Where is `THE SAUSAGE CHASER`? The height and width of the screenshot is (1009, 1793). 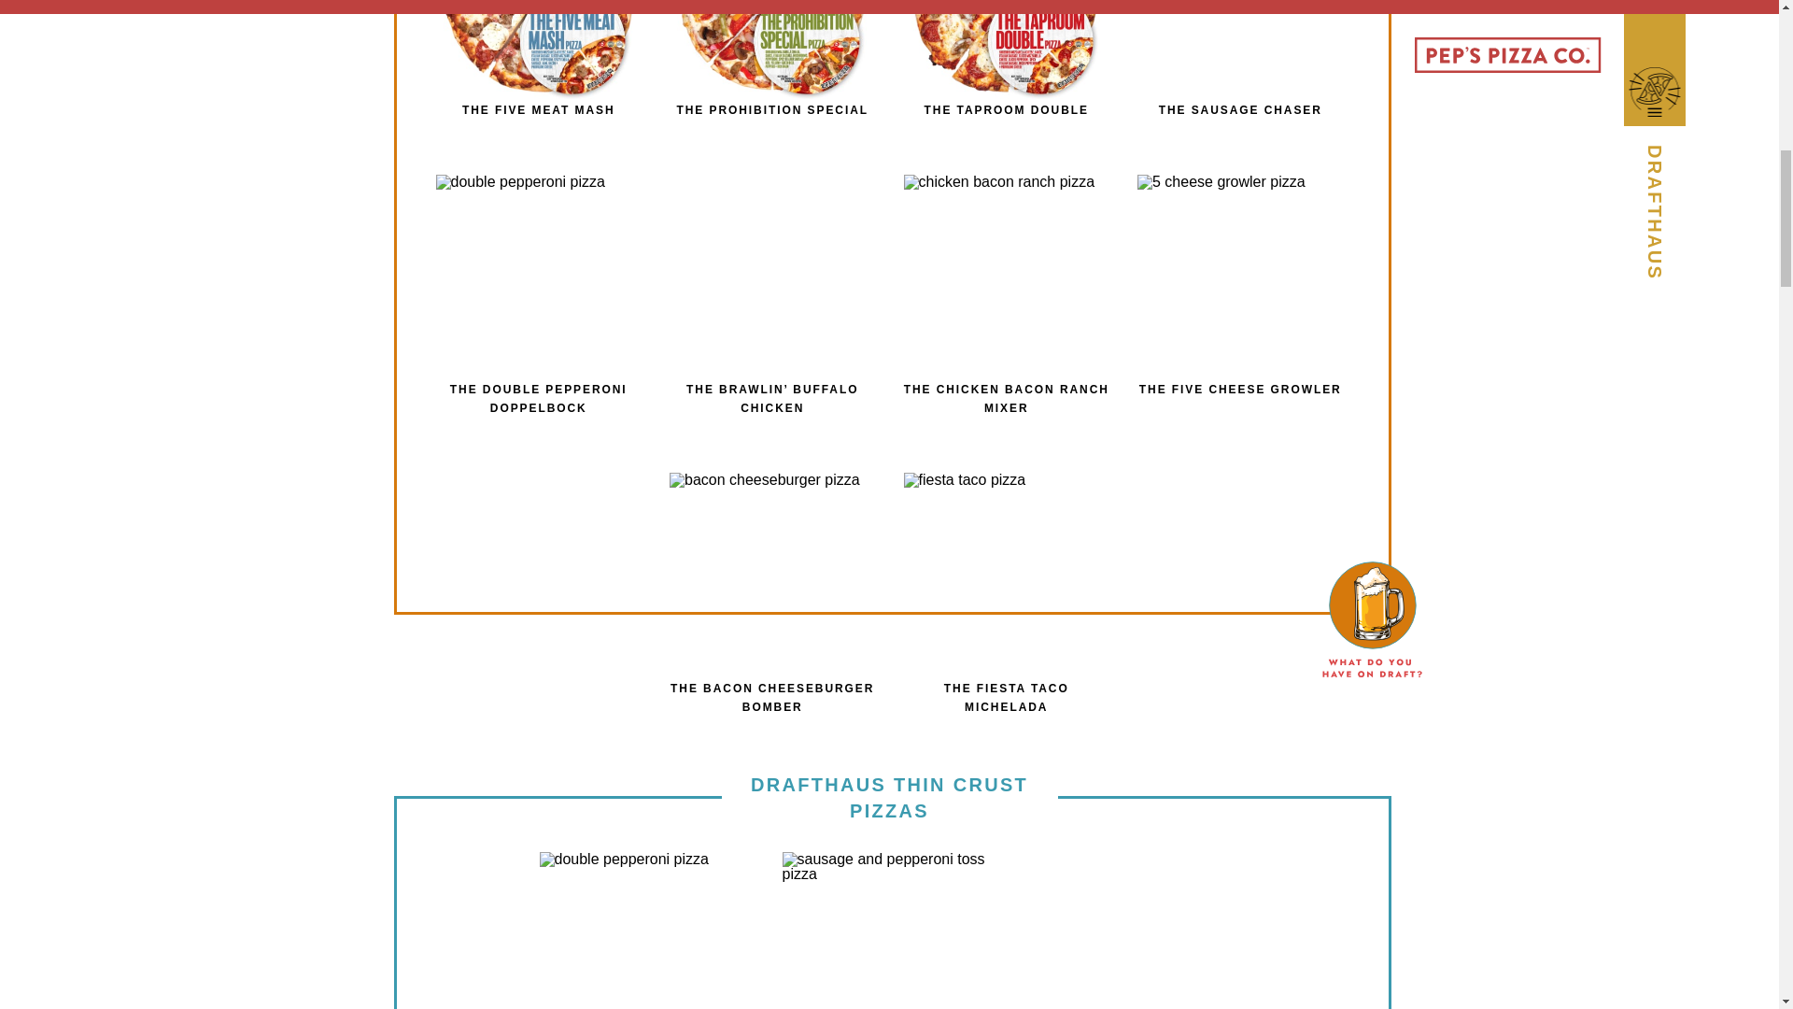
THE SAUSAGE CHASER is located at coordinates (1240, 87).